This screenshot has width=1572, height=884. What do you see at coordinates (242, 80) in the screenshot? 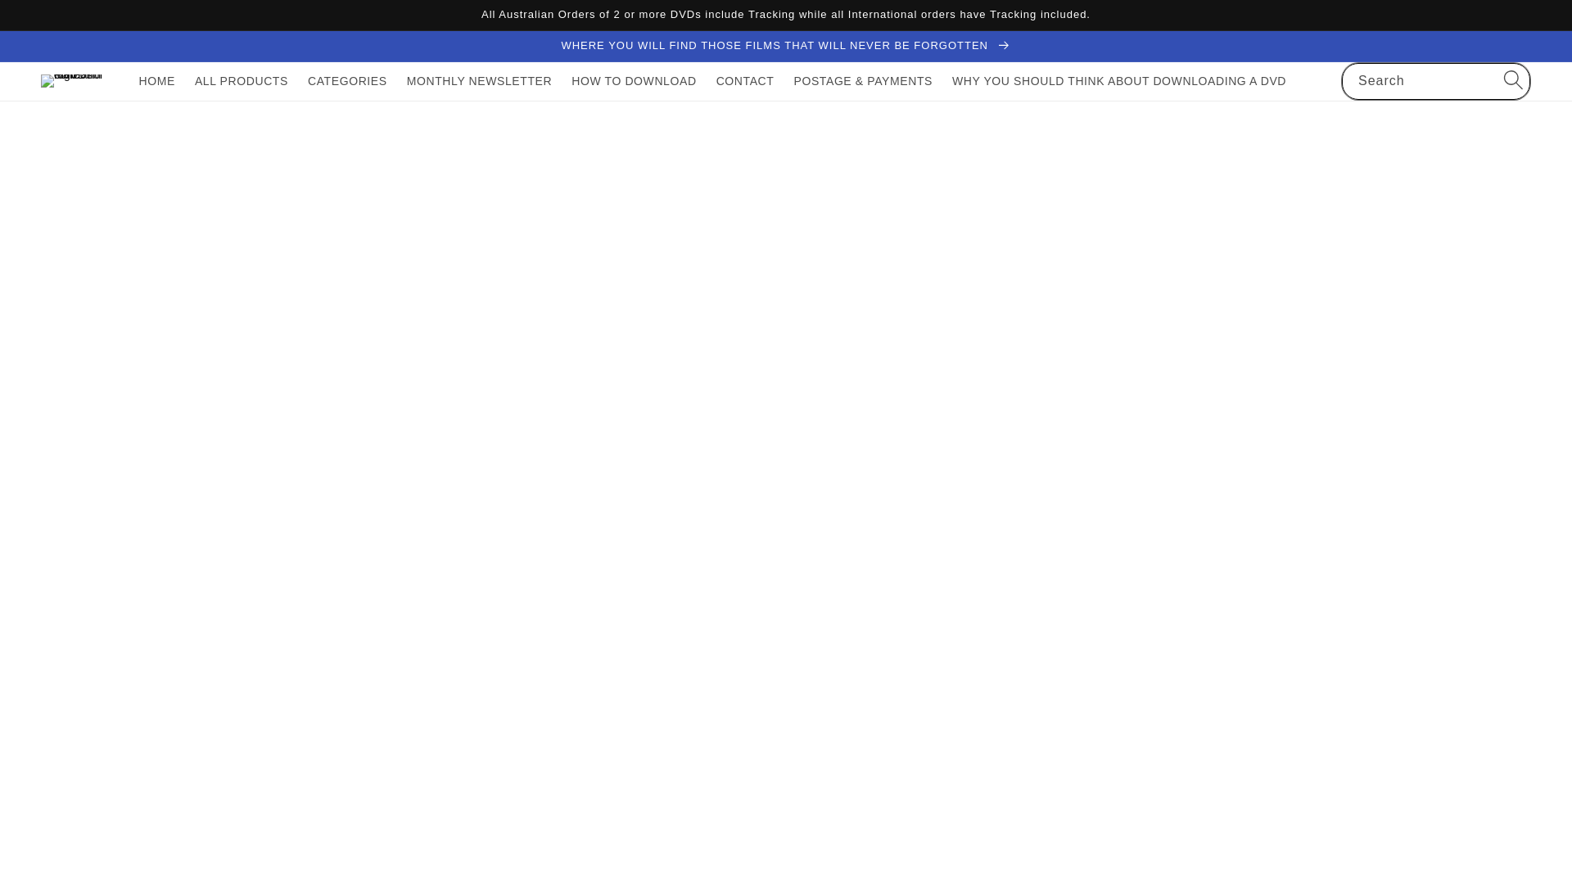
I see `ALL PRODUCTS` at bounding box center [242, 80].